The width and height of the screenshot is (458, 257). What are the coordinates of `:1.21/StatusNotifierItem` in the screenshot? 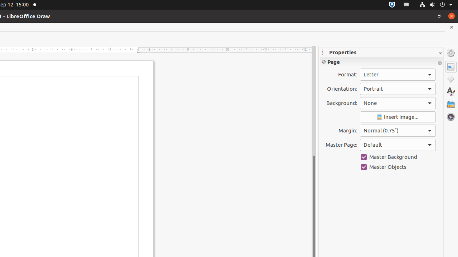 It's located at (406, 5).